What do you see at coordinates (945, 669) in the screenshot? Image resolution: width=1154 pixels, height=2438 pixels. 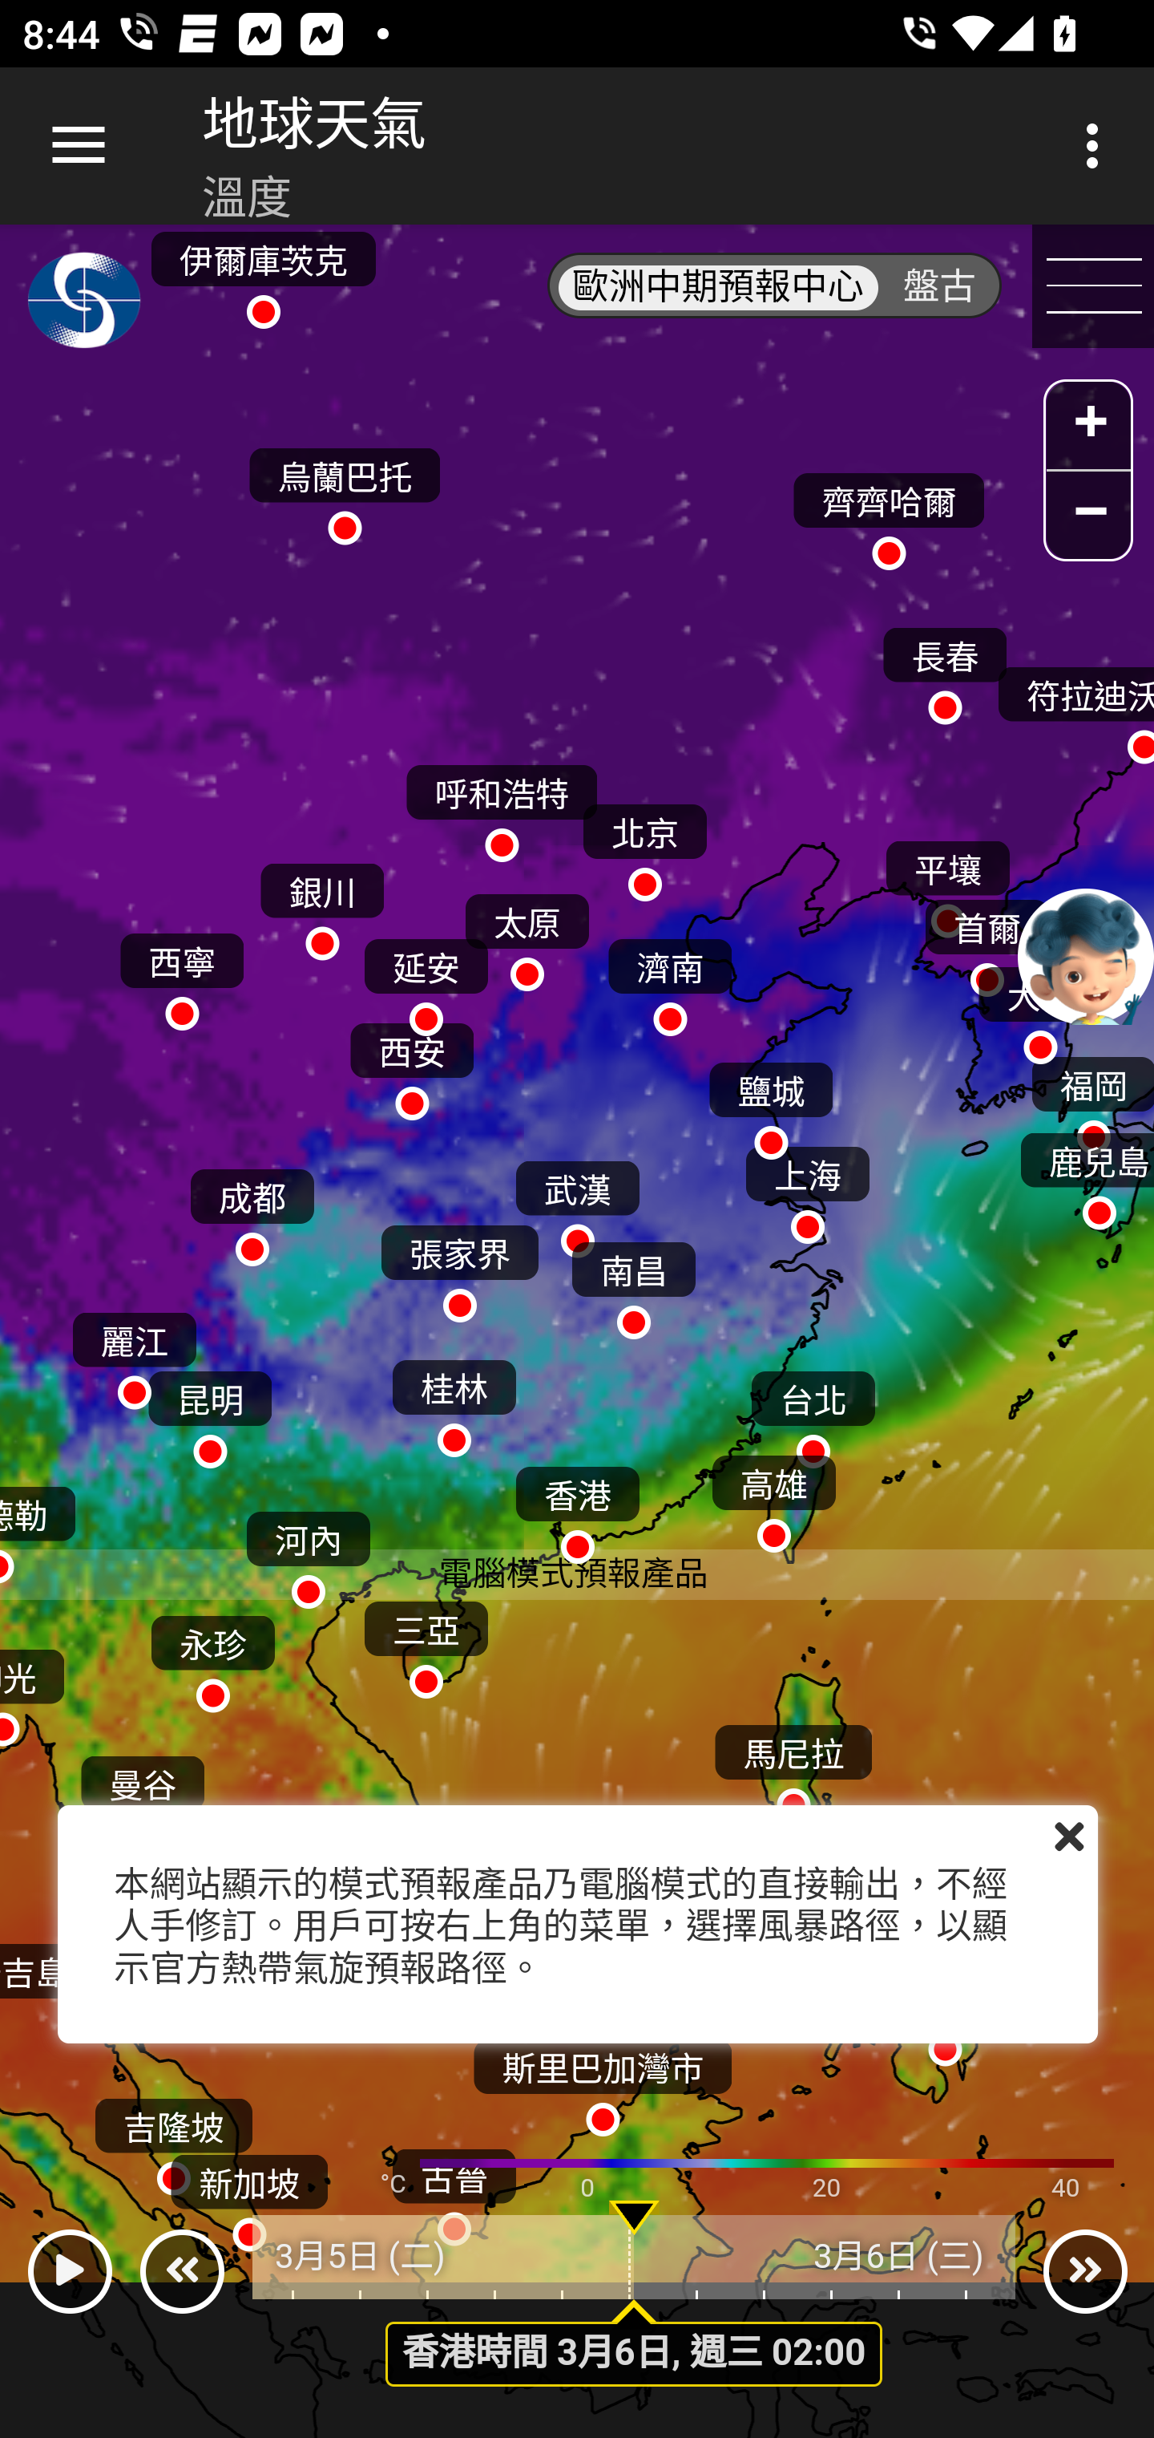 I see `長春` at bounding box center [945, 669].